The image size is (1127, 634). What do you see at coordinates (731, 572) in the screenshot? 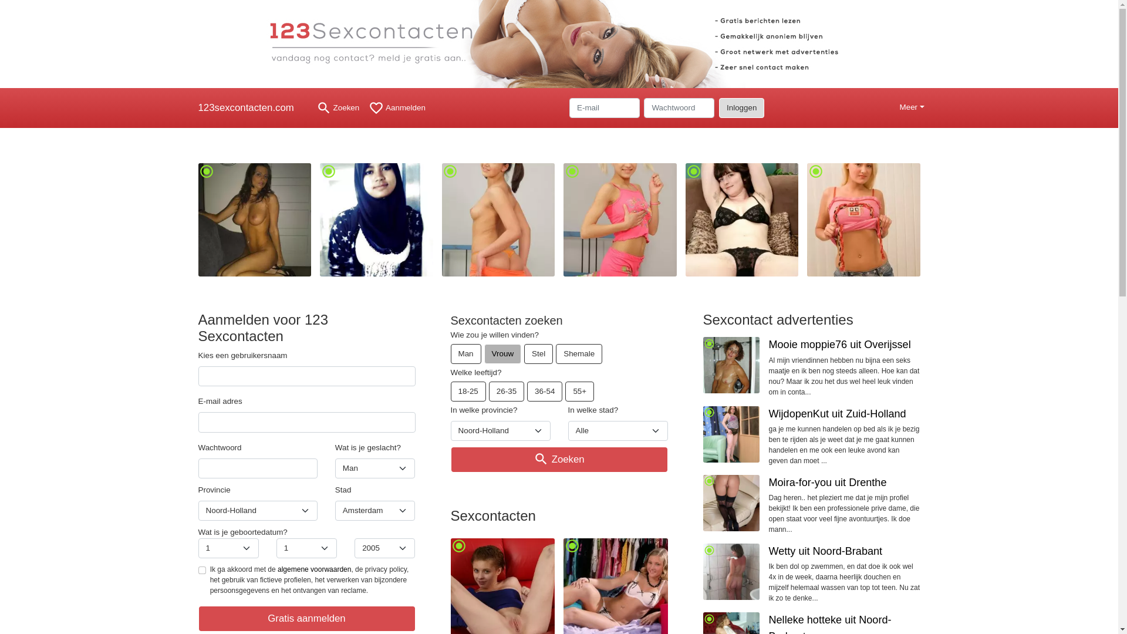
I see `radio_button_checked` at bounding box center [731, 572].